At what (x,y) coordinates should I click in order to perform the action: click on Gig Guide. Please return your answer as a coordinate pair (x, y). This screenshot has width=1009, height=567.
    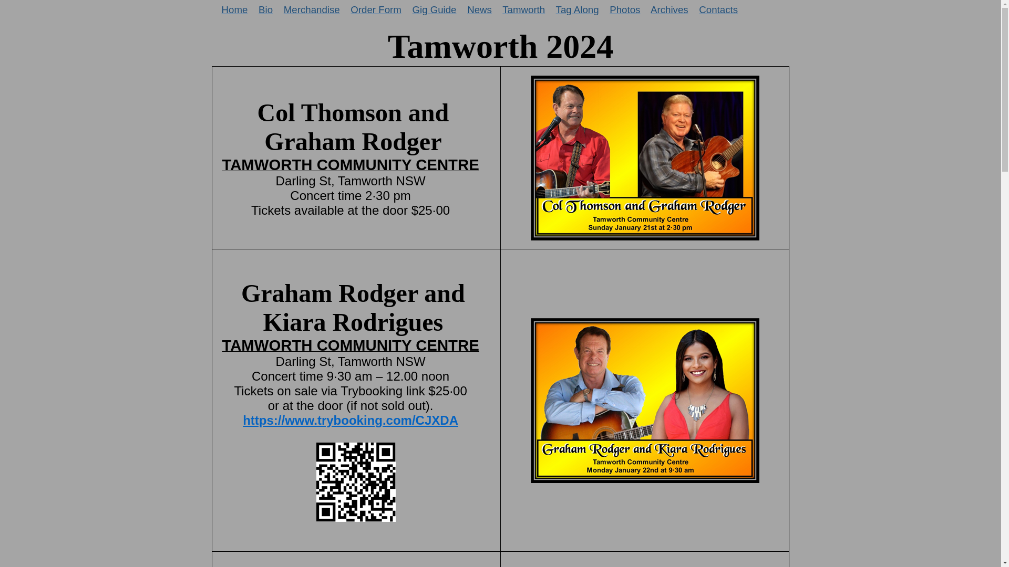
    Looking at the image, I should click on (434, 9).